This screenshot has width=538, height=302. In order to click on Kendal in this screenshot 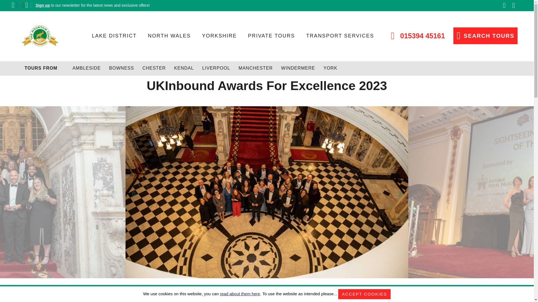, I will do `click(184, 68)`.